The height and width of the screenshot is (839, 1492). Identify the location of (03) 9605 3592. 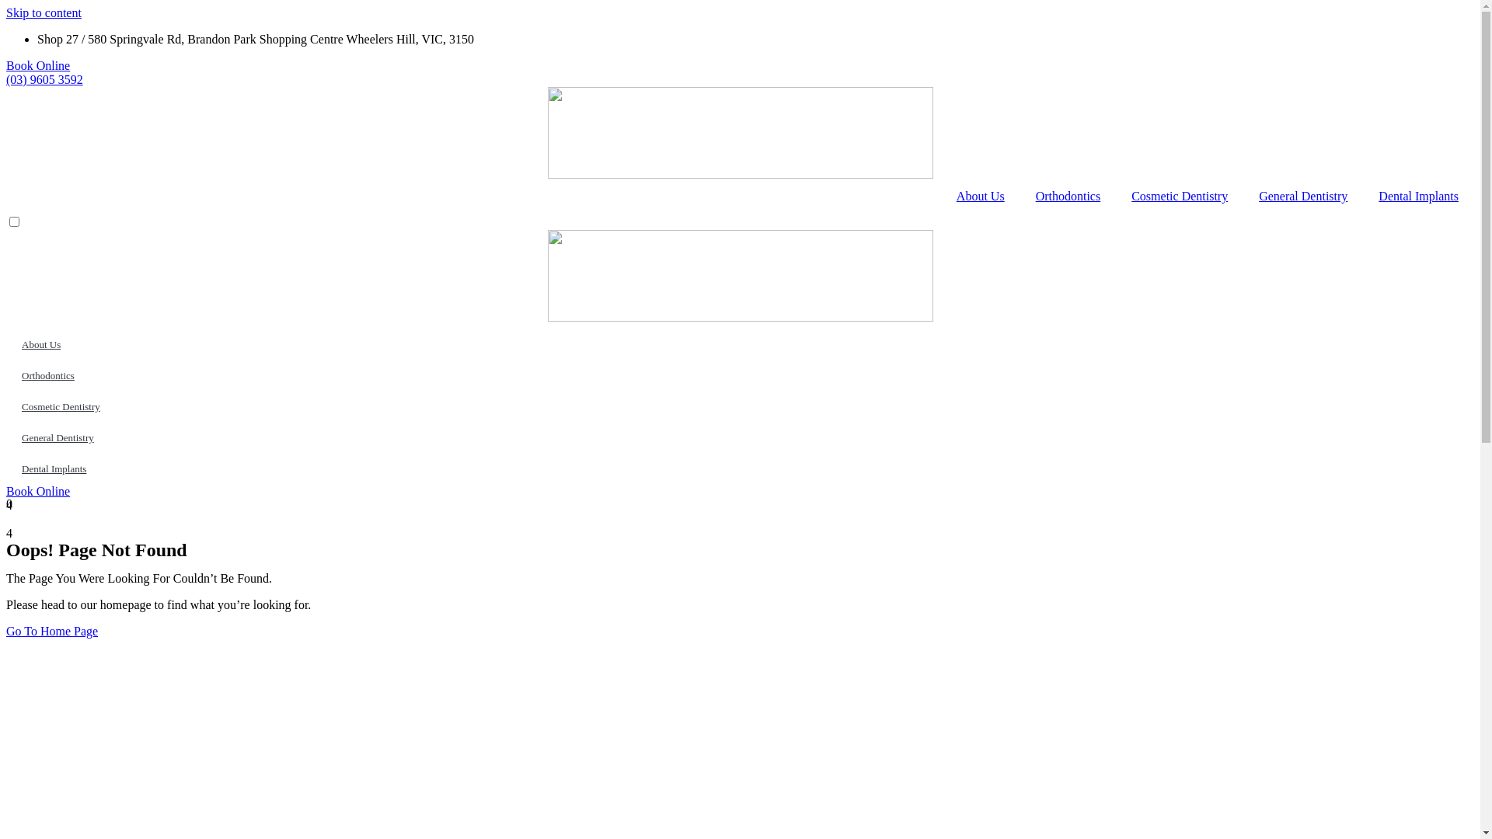
(45, 79).